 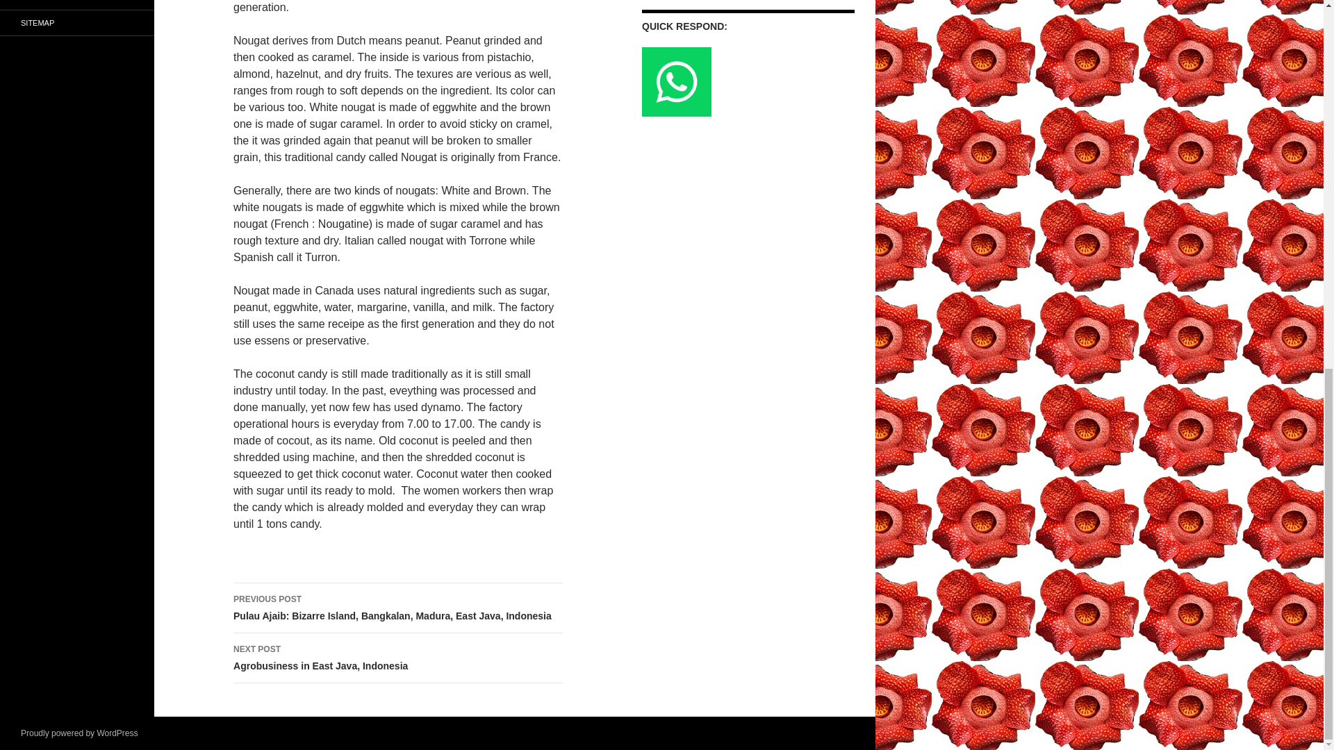 I want to click on Proudly powered by WordPress, so click(x=79, y=733).